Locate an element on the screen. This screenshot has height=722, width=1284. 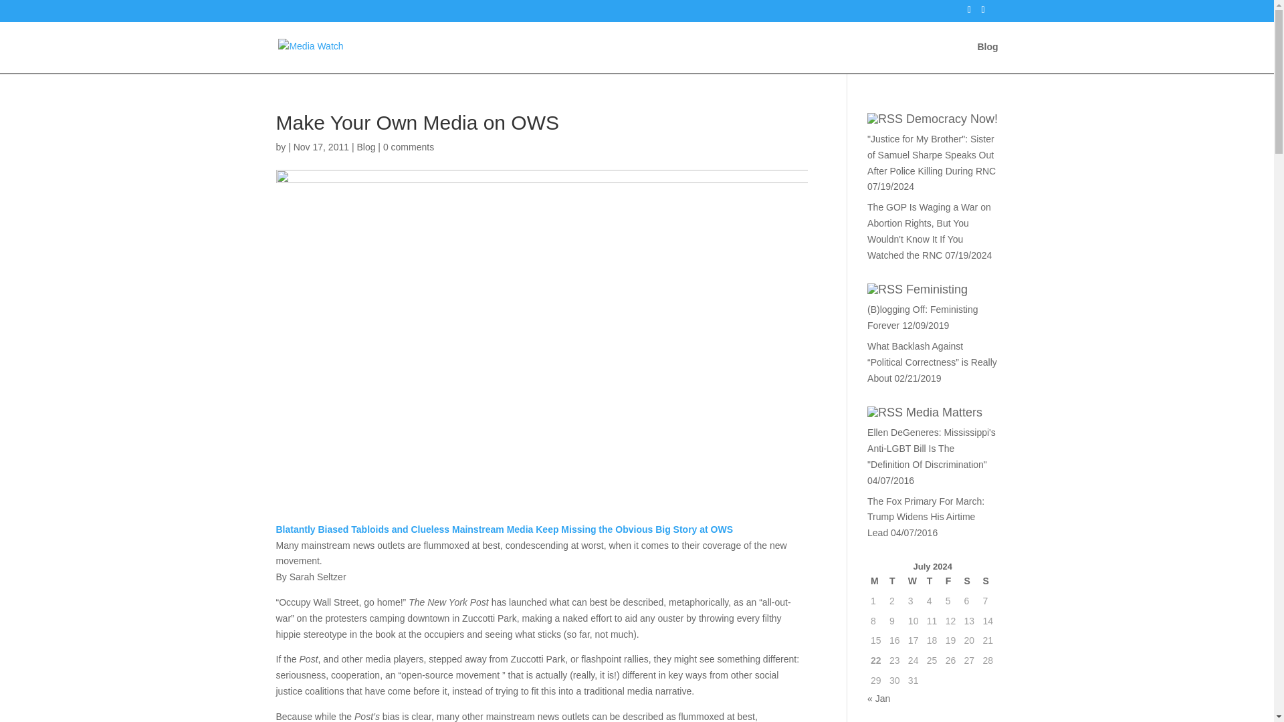
Friday is located at coordinates (951, 582).